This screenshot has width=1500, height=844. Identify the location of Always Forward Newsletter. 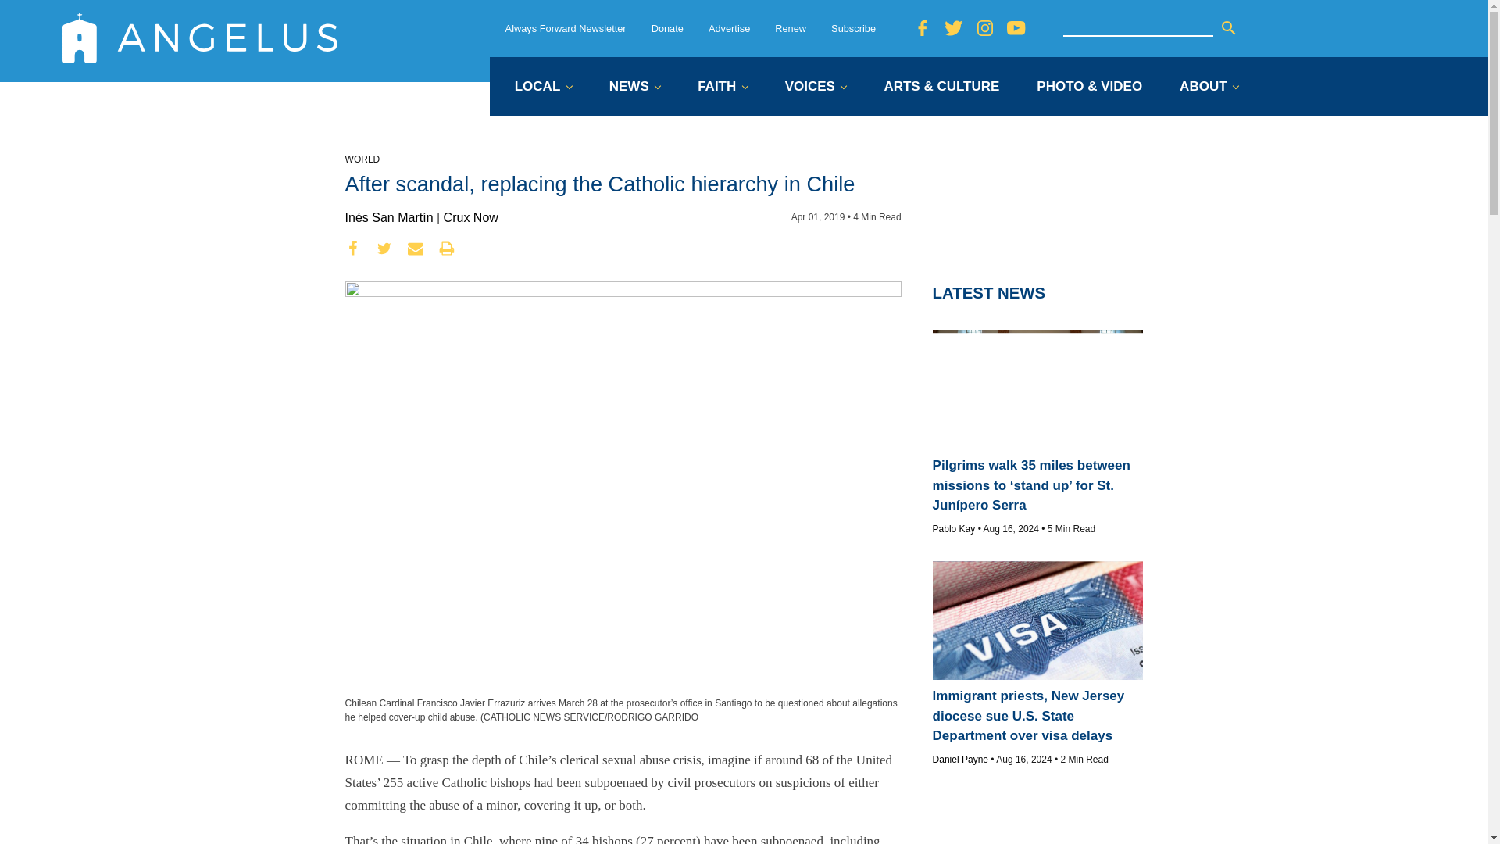
(566, 28).